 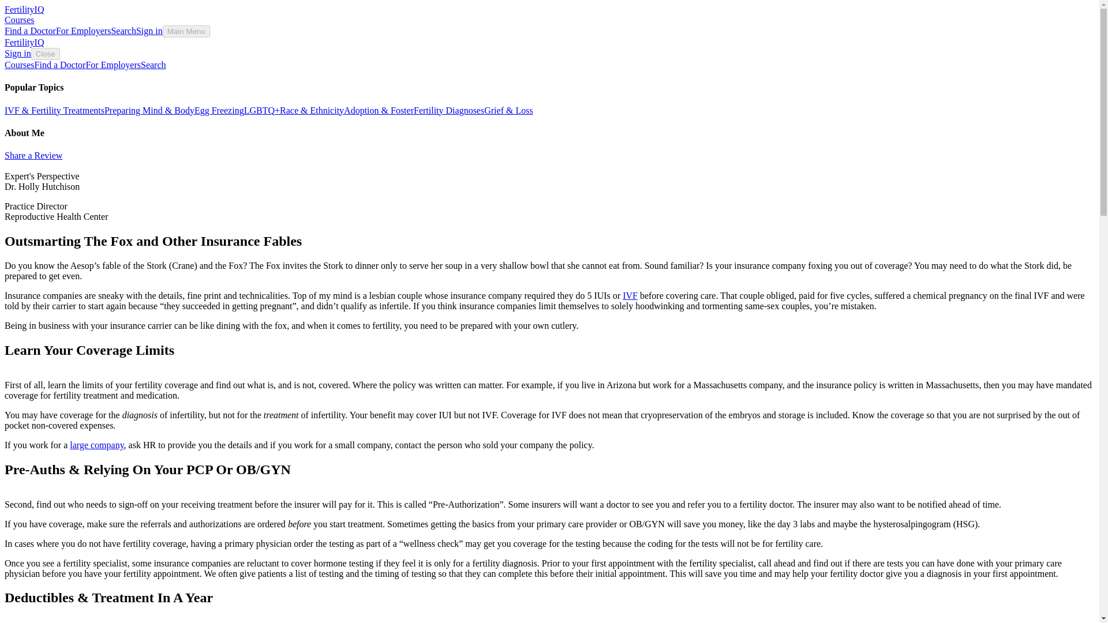 I want to click on large company, so click(x=96, y=444).